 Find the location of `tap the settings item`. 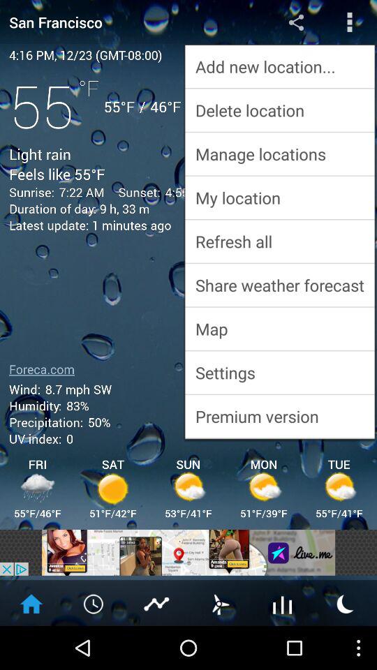

tap the settings item is located at coordinates (279, 373).